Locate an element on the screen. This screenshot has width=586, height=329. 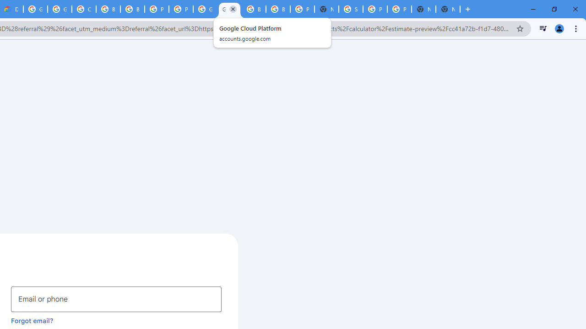
Email or phone is located at coordinates (116, 299).